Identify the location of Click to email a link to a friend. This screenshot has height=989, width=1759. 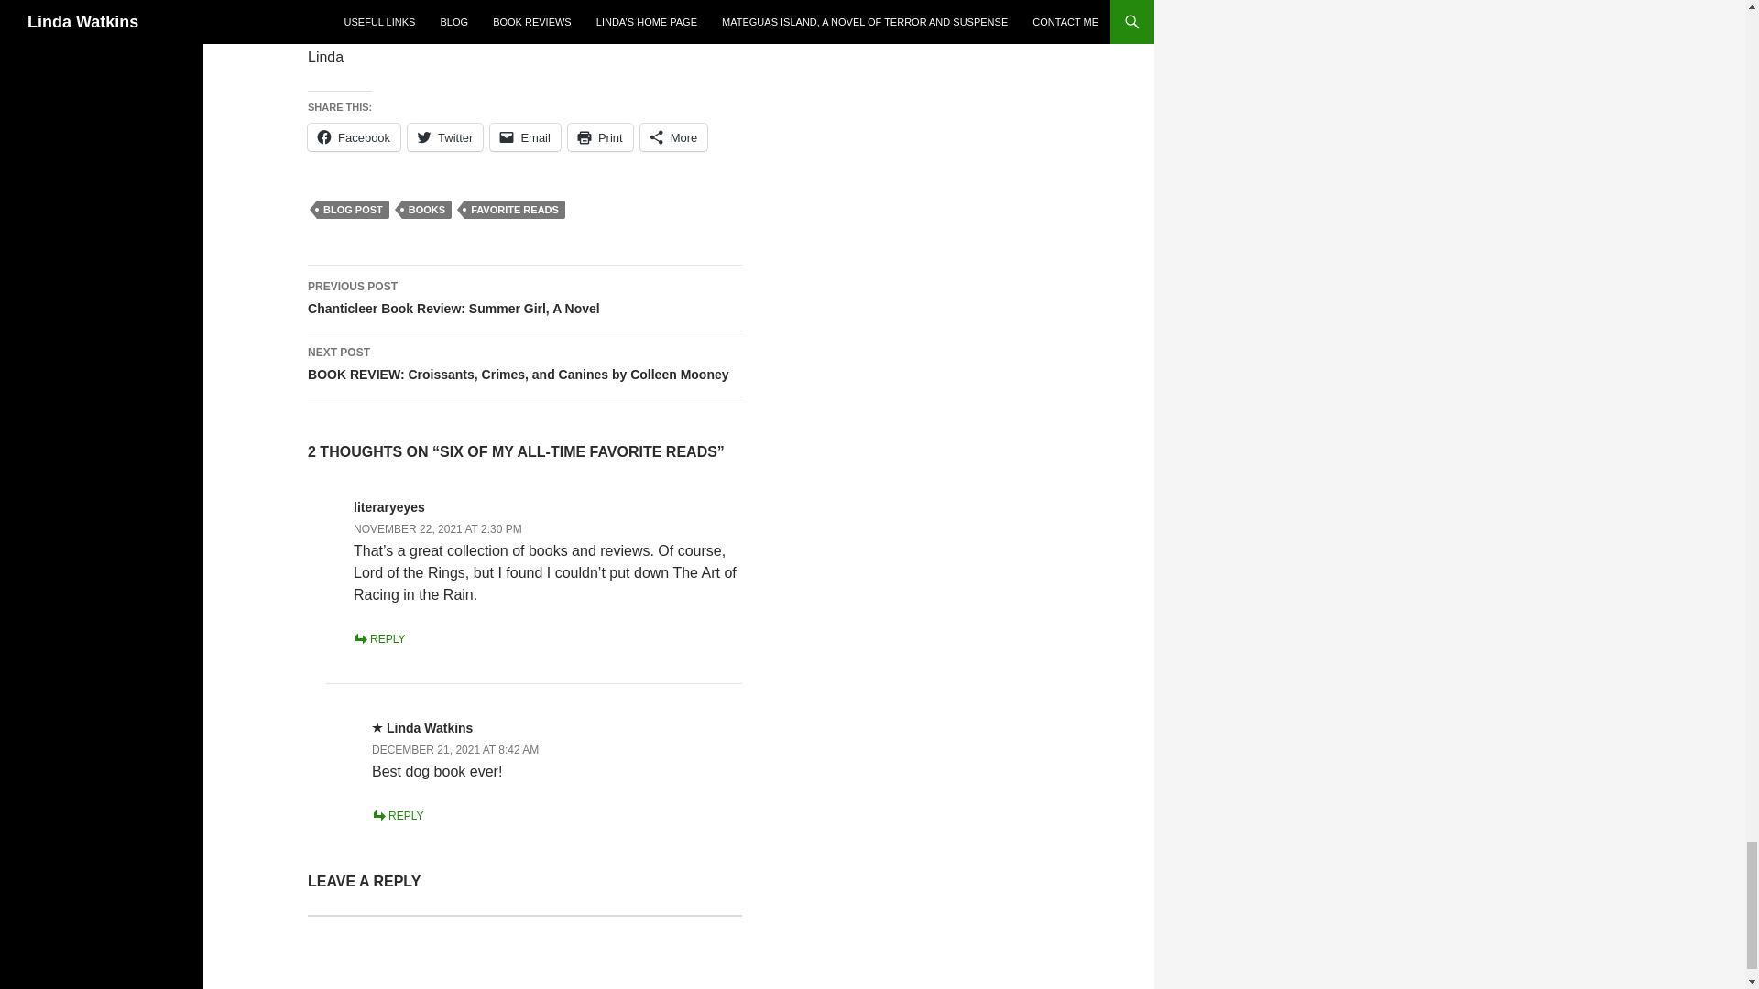
(526, 137).